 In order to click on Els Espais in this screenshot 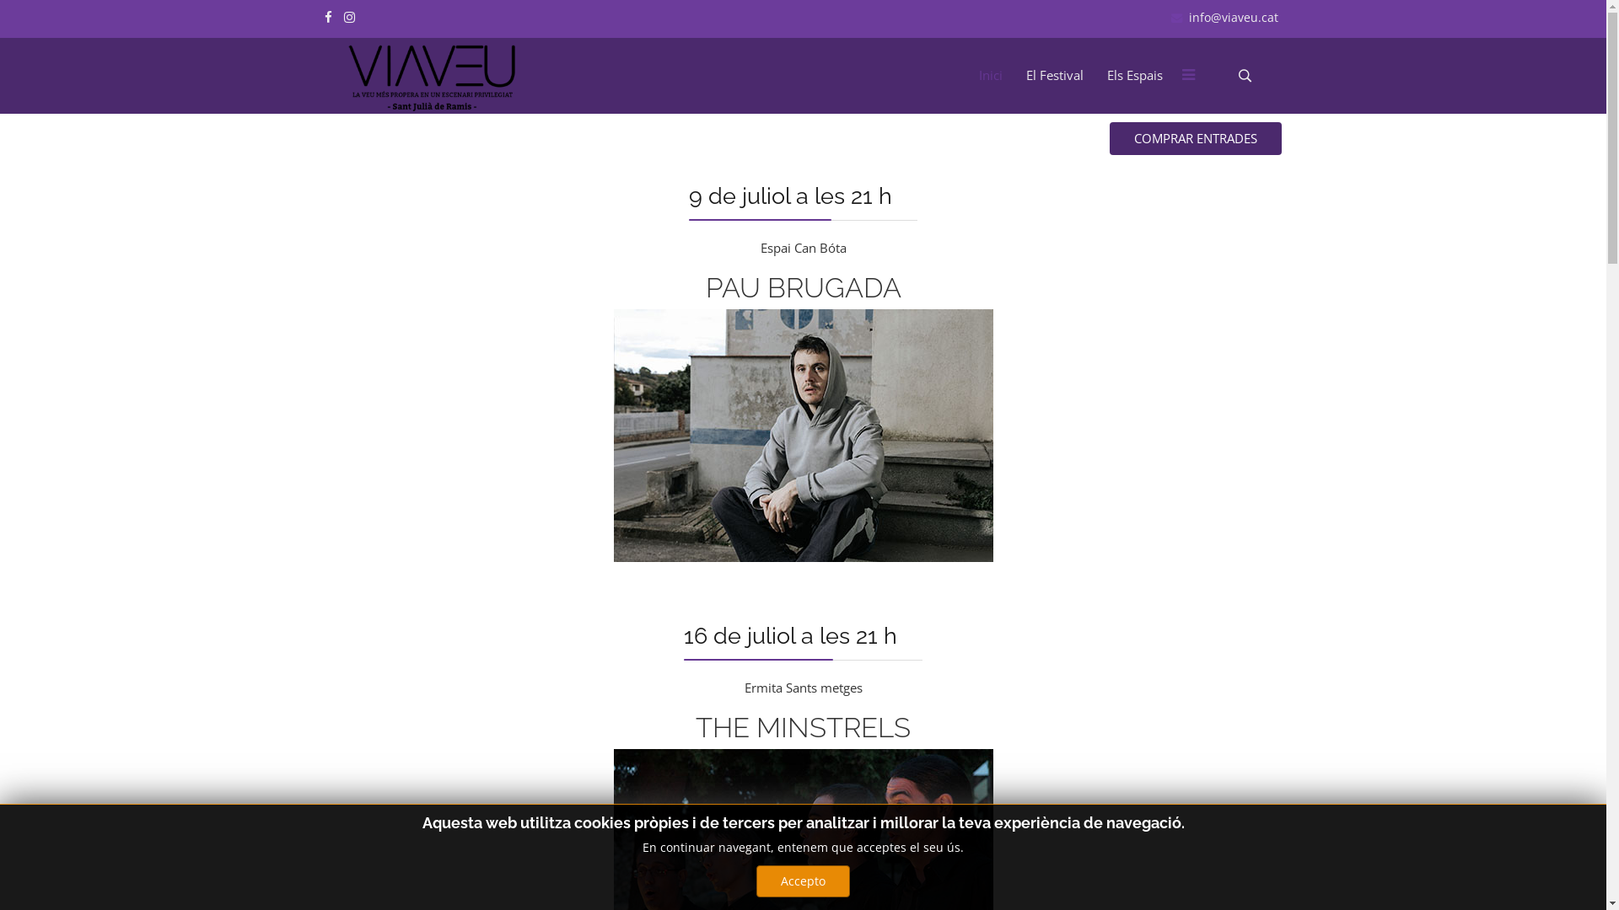, I will do `click(1135, 75)`.